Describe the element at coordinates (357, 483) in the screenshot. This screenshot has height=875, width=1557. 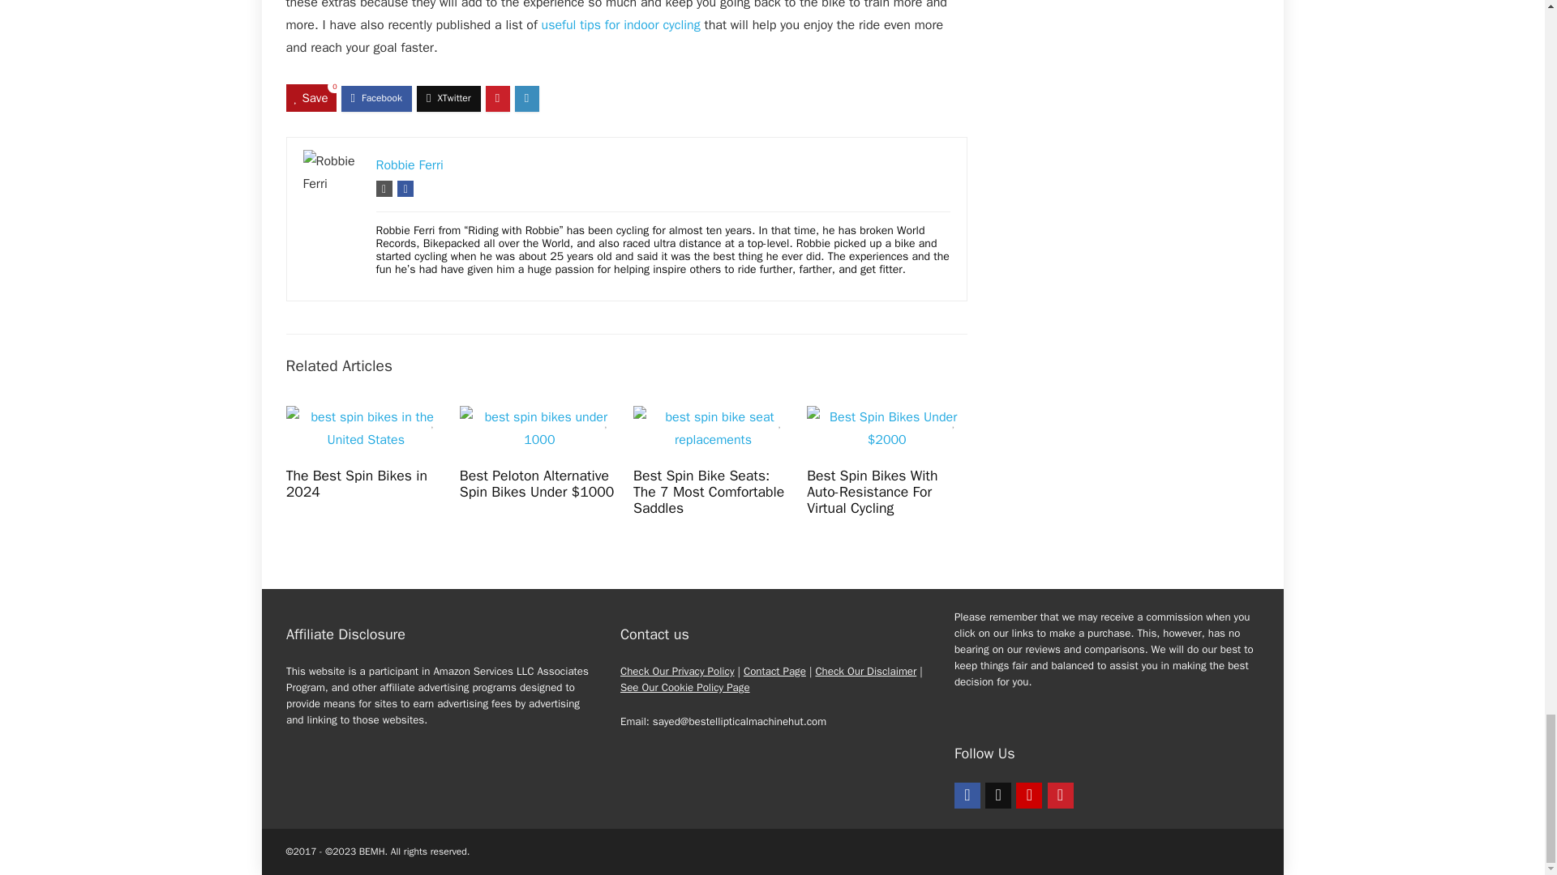
I see `The Best Spin Bikes in 2024` at that location.